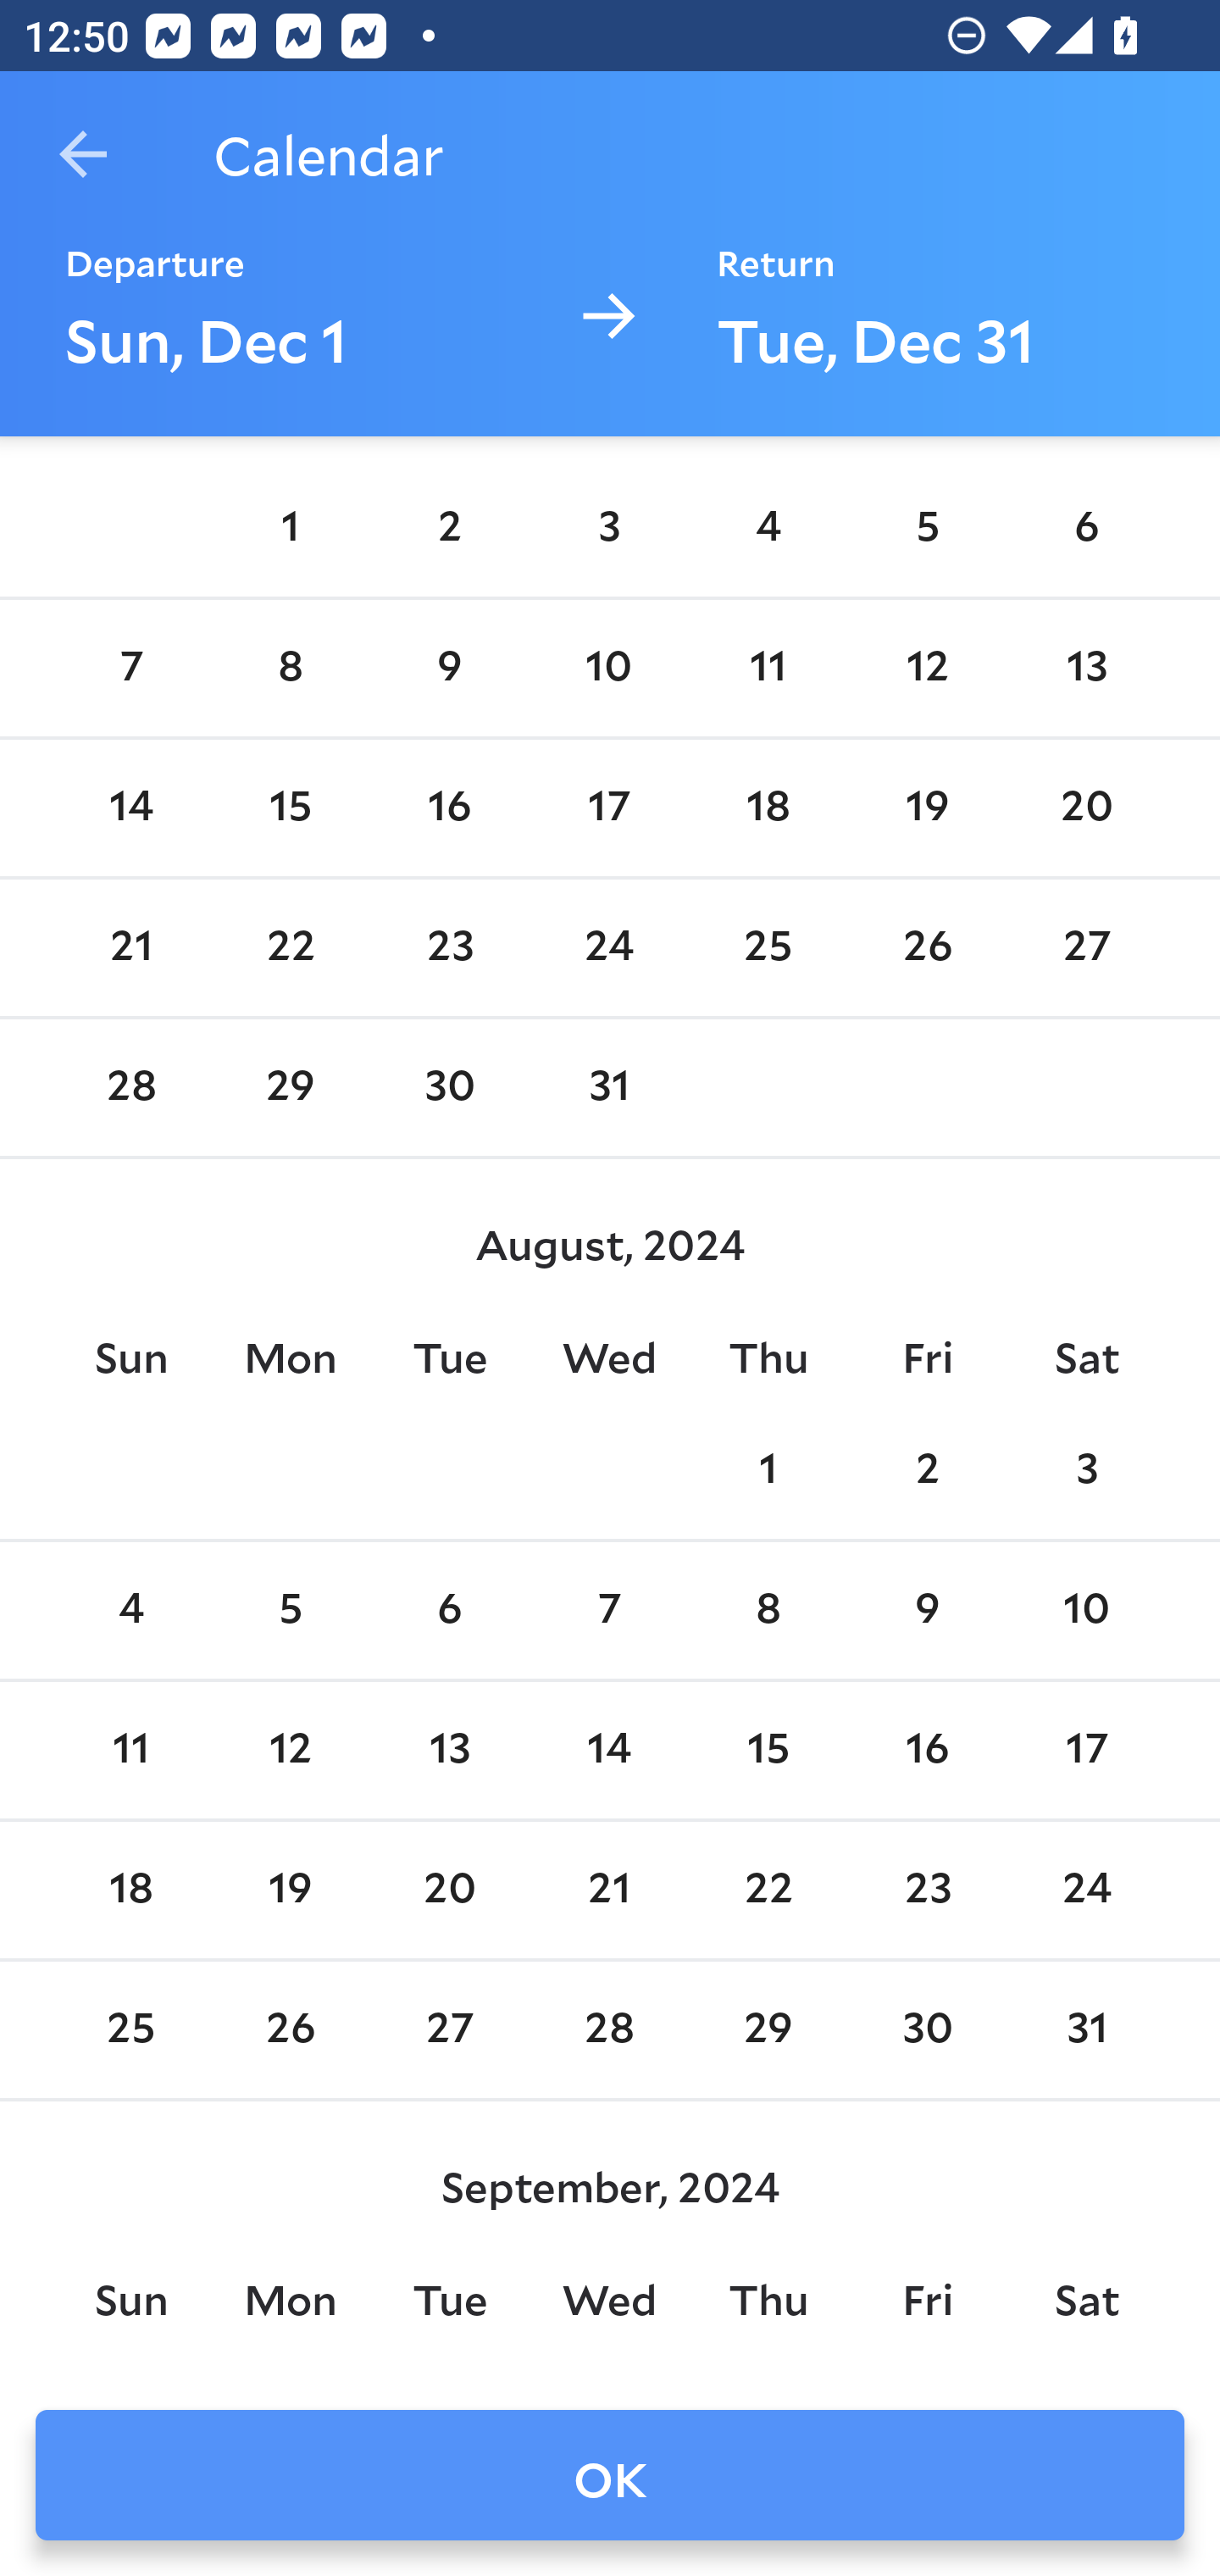 The width and height of the screenshot is (1220, 2576). I want to click on 17, so click(609, 808).